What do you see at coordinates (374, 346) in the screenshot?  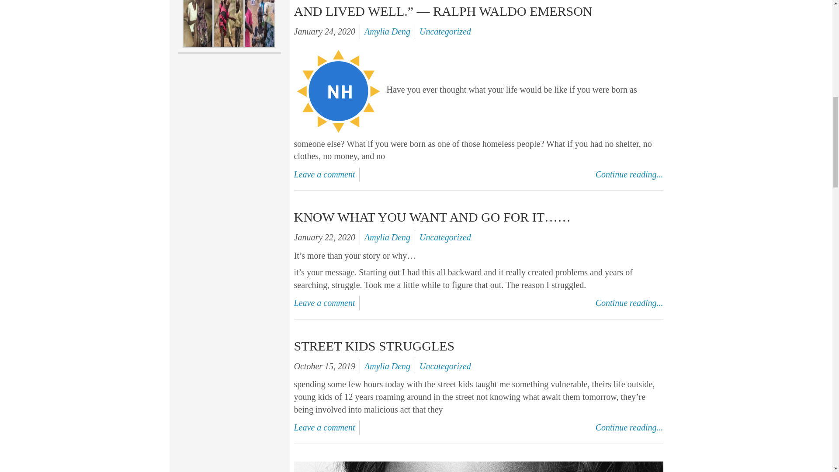 I see `STREET KIDS STRUGGLES` at bounding box center [374, 346].